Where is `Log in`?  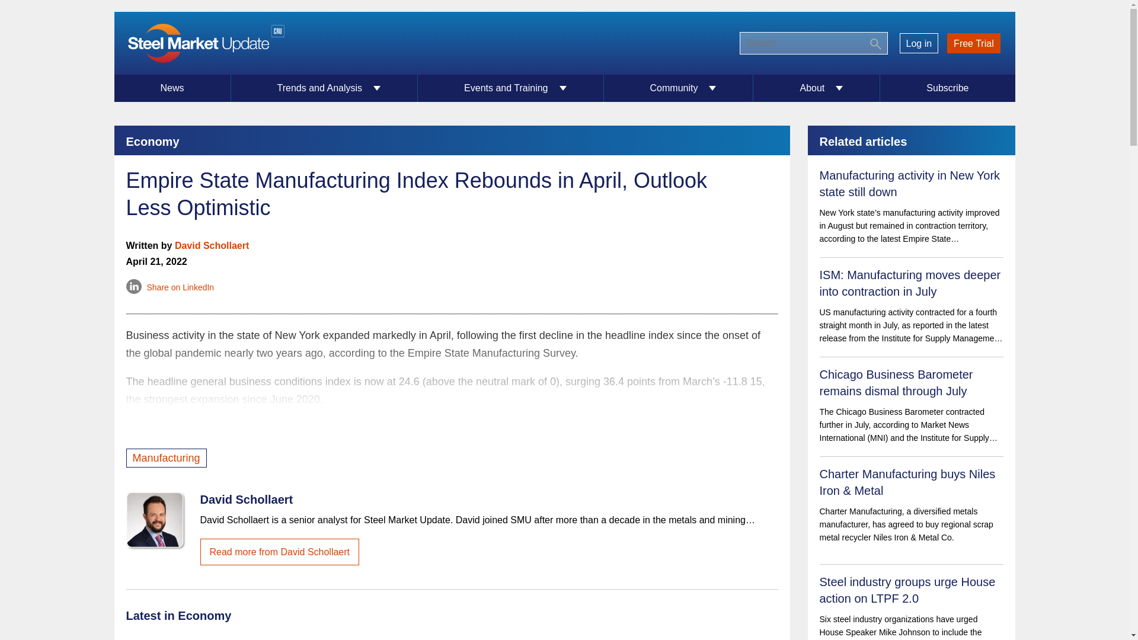
Log in is located at coordinates (919, 43).